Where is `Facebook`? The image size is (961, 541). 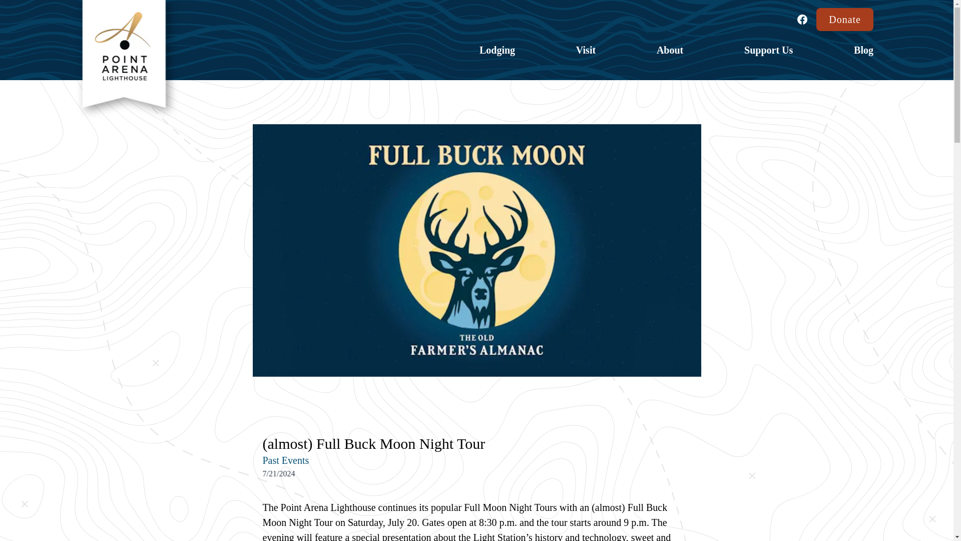
Facebook is located at coordinates (802, 19).